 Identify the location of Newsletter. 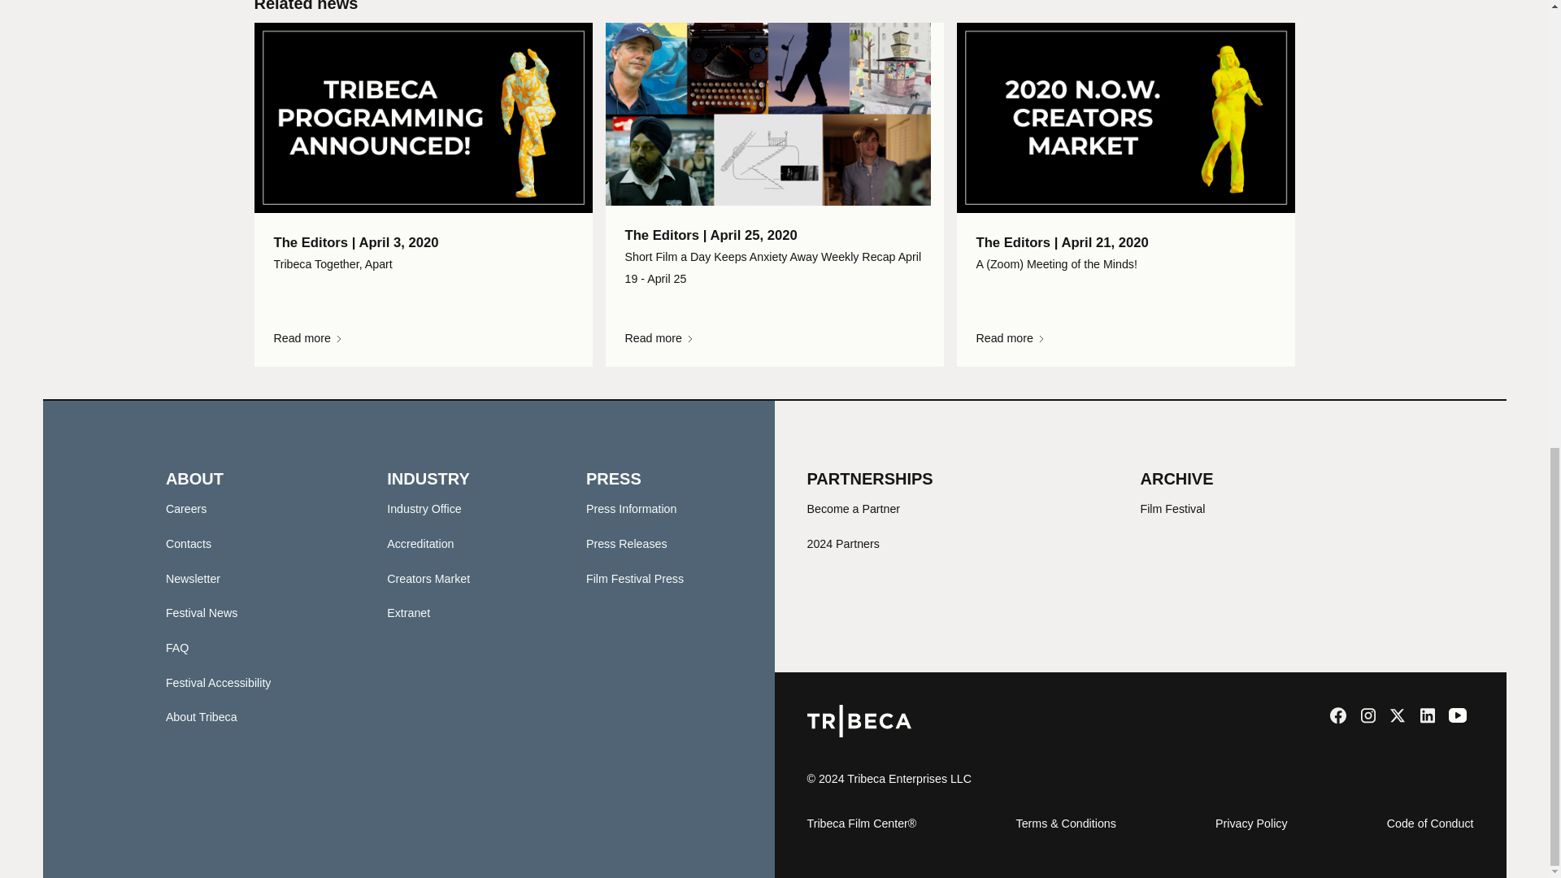
(192, 579).